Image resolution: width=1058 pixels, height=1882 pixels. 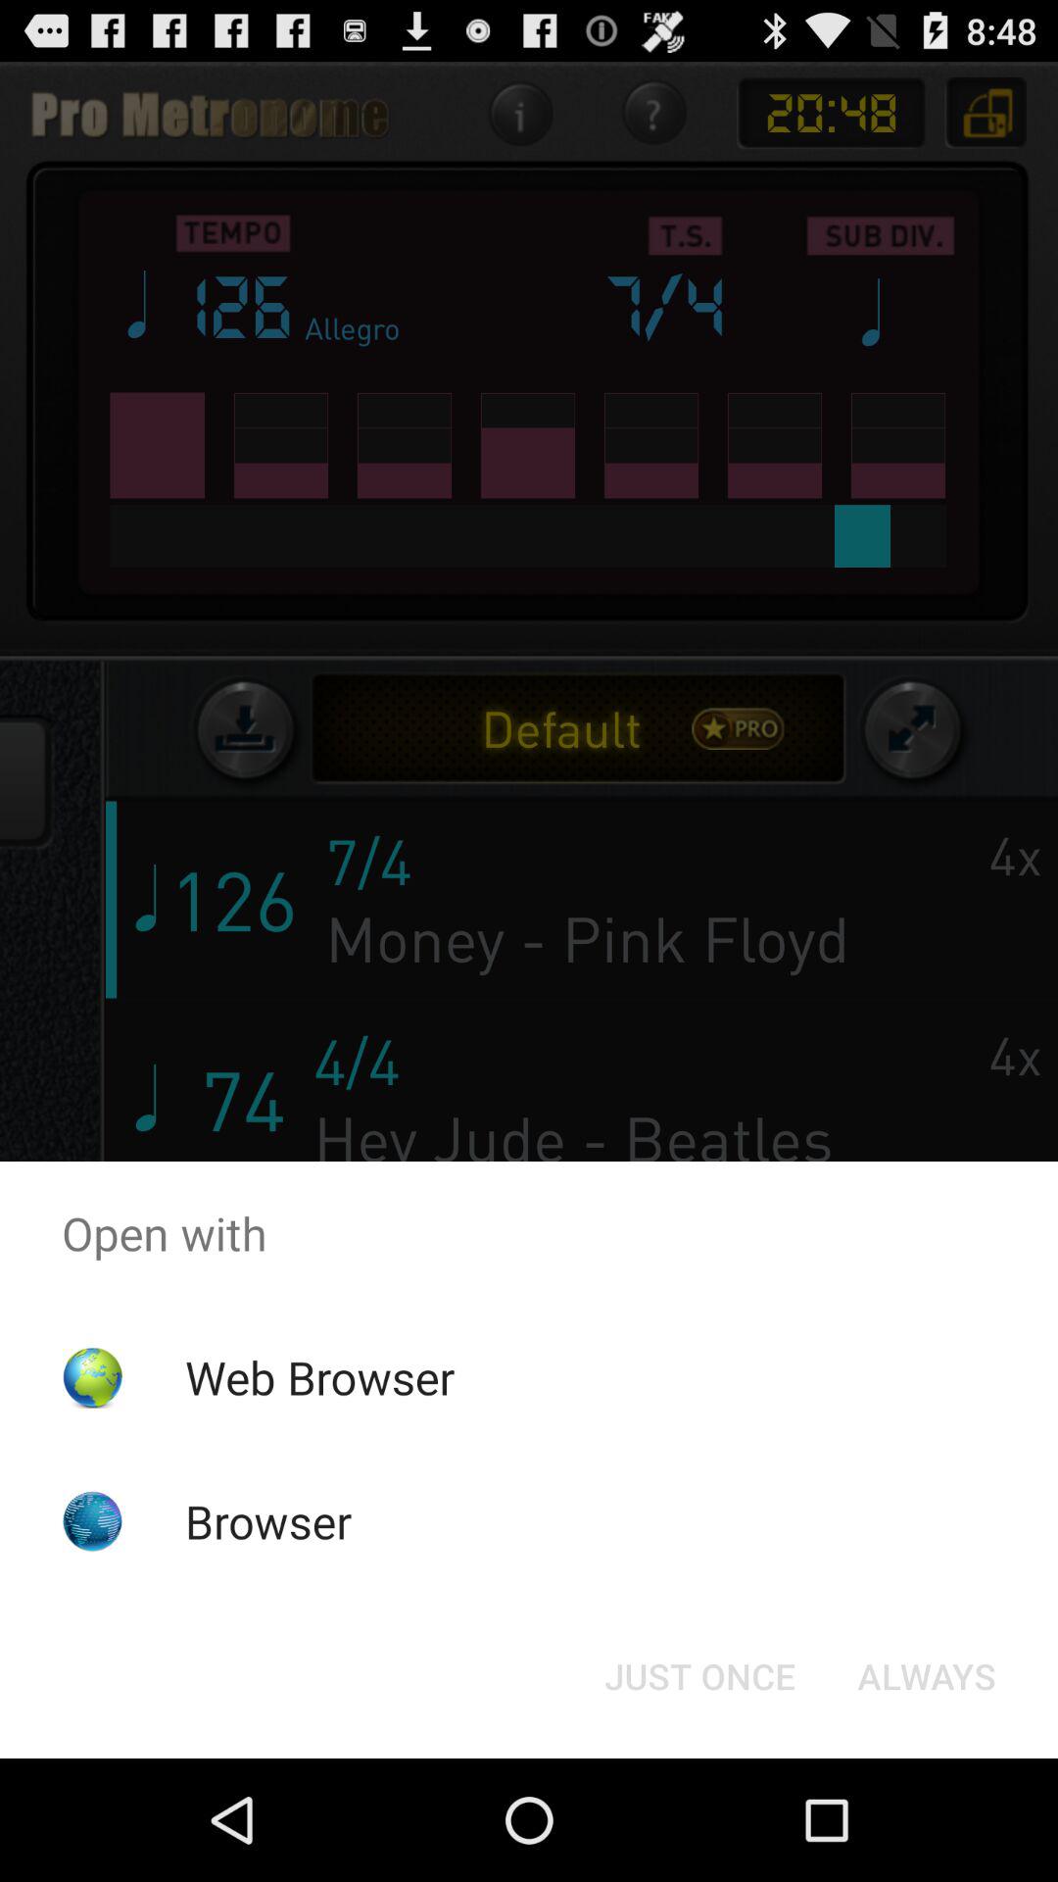 What do you see at coordinates (927, 1676) in the screenshot?
I see `click item at the bottom right corner` at bounding box center [927, 1676].